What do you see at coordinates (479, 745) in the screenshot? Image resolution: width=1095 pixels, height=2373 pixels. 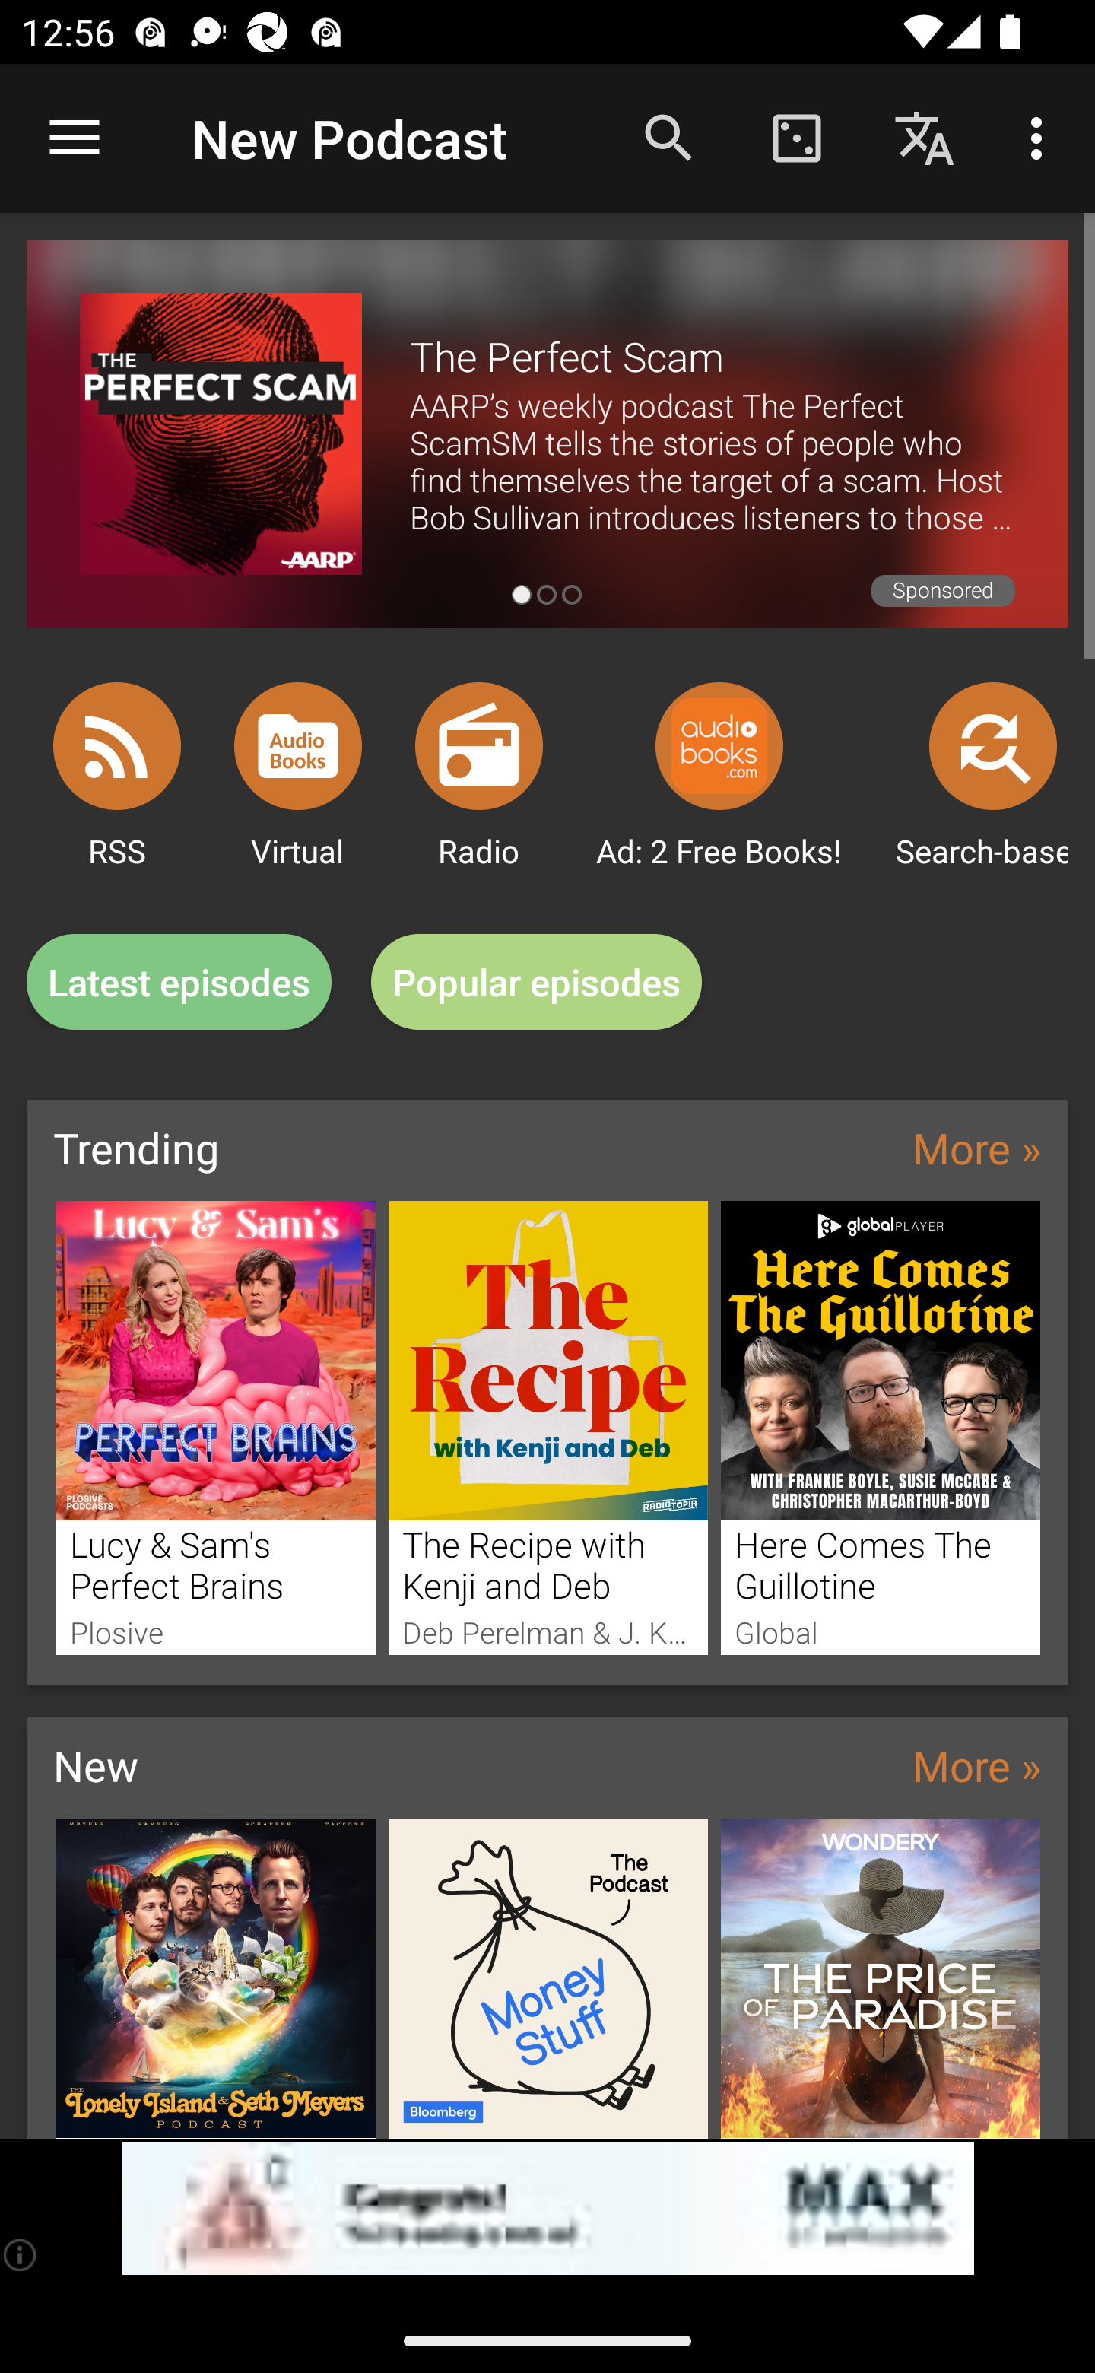 I see `Radio` at bounding box center [479, 745].